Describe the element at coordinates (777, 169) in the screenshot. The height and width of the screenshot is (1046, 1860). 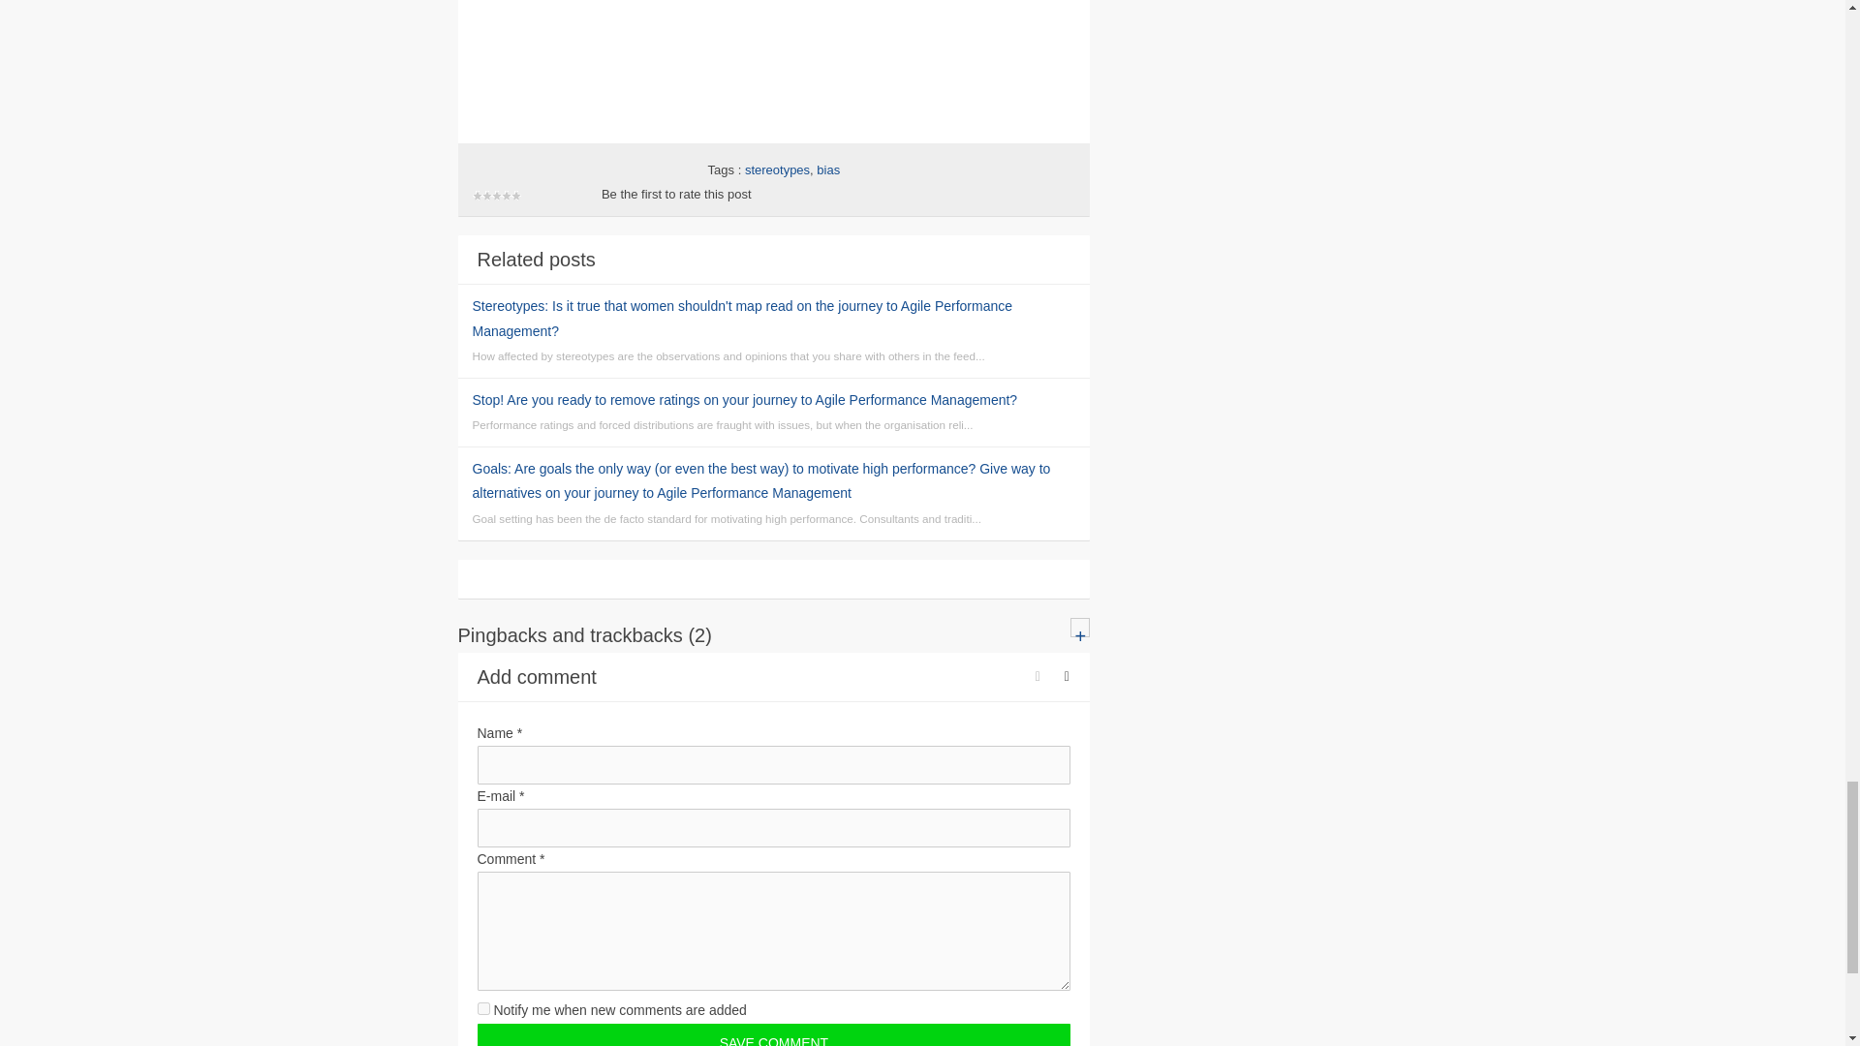
I see `stereotypes` at that location.